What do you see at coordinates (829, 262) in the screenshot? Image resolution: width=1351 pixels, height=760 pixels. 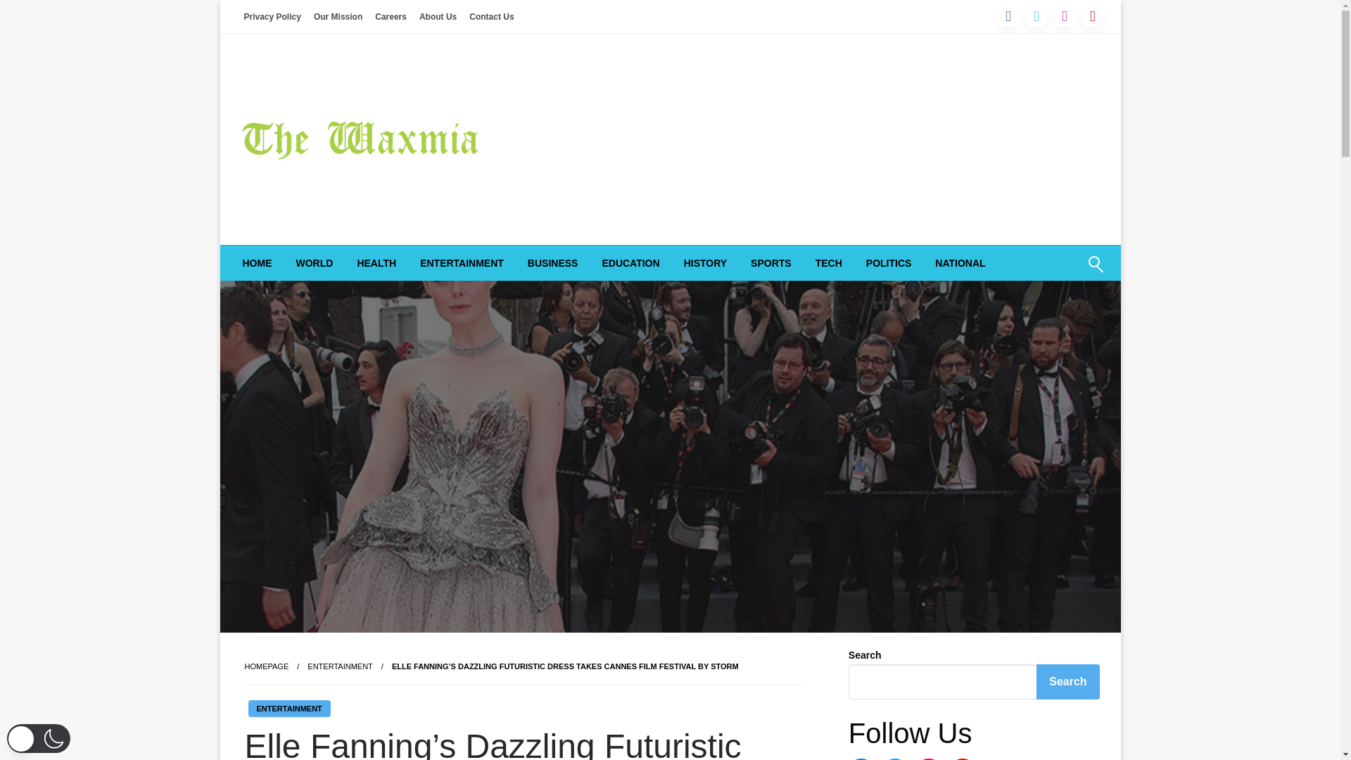 I see `TECH` at bounding box center [829, 262].